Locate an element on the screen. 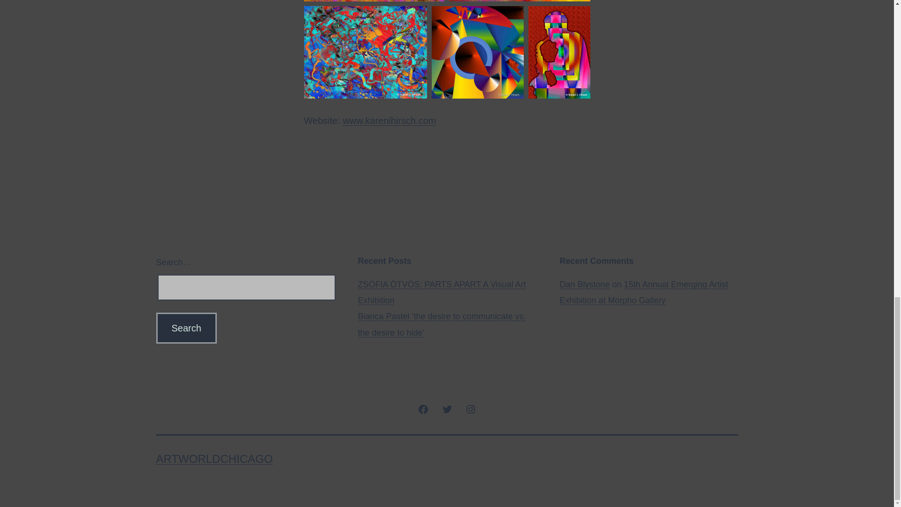 This screenshot has height=507, width=901. Dan Blystone is located at coordinates (585, 284).